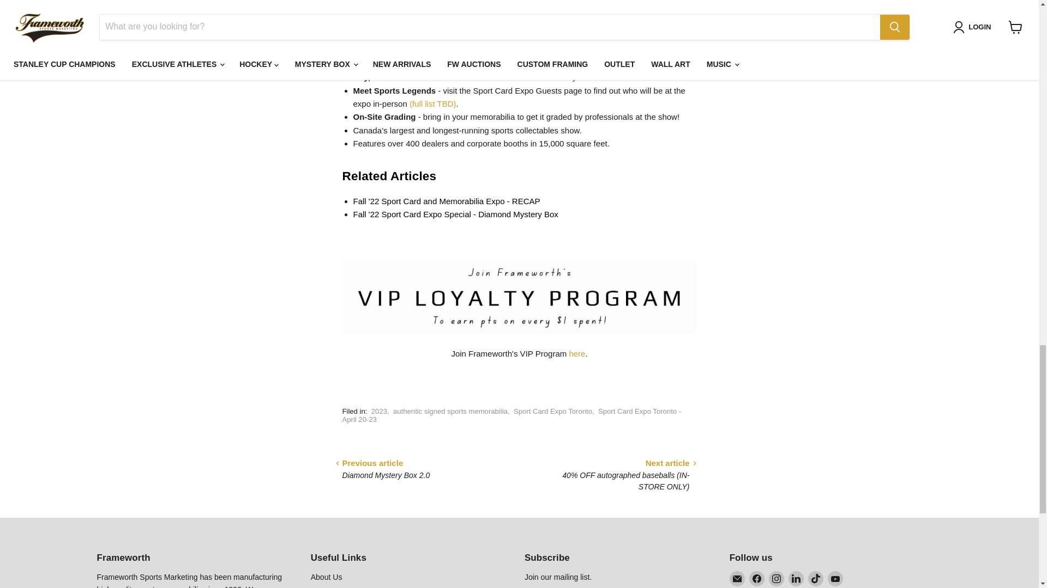 The image size is (1047, 588). Describe the element at coordinates (512, 415) in the screenshot. I see `Show articles tagged Sport Card Expo Toronto - April 20-23` at that location.